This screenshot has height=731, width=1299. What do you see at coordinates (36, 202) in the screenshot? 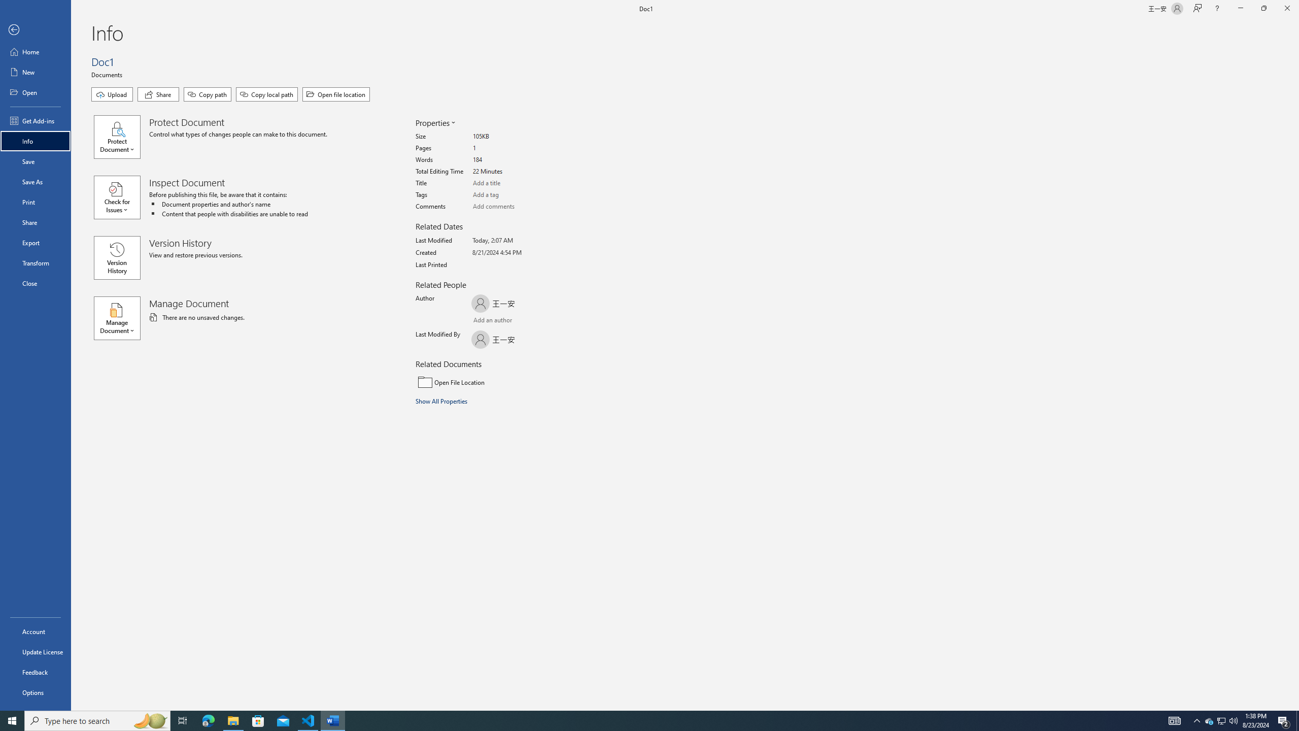
I see `Print` at bounding box center [36, 202].